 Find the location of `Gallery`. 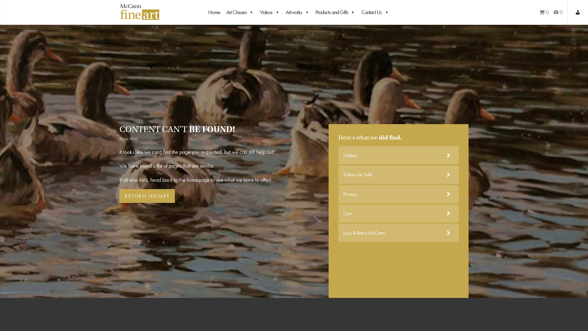

Gallery is located at coordinates (398, 155).